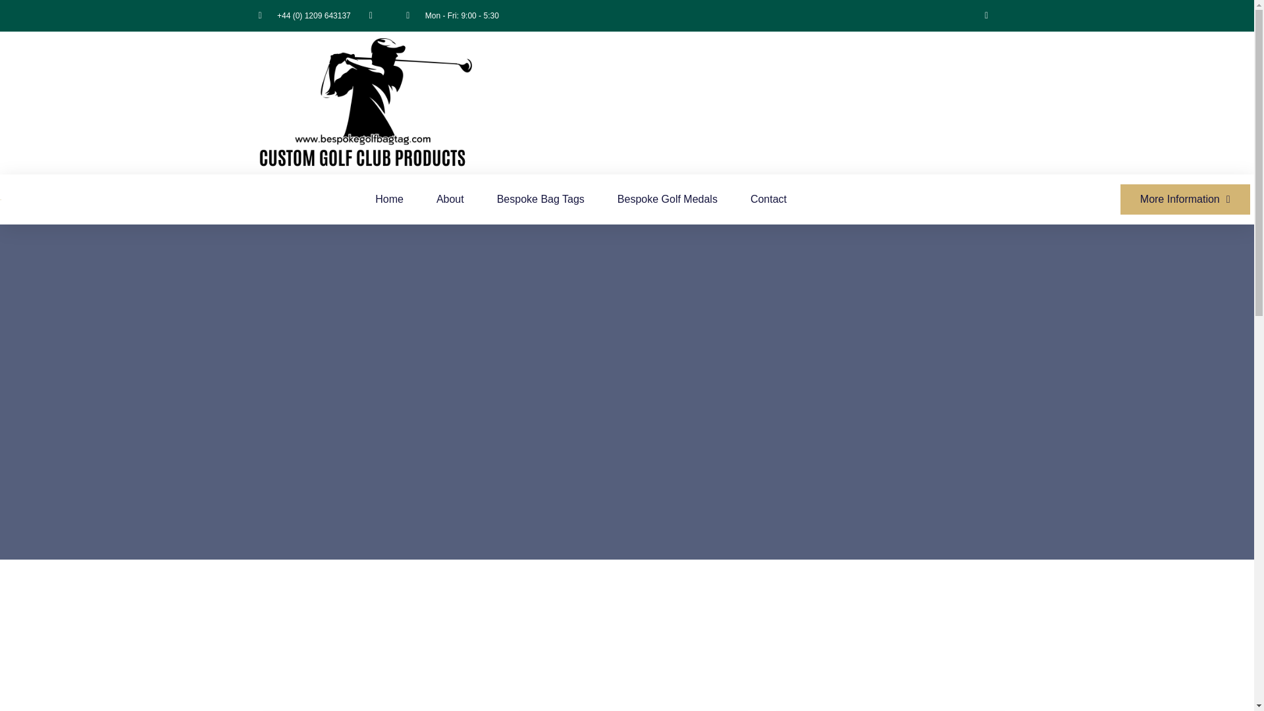  I want to click on More Information, so click(1185, 199).